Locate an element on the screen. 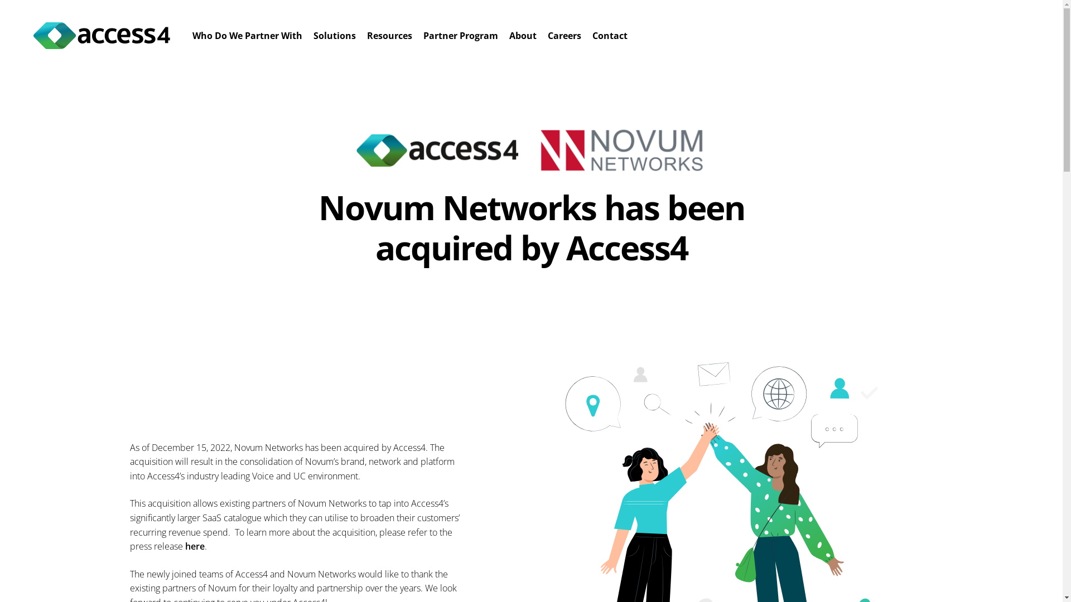  Careers is located at coordinates (565, 36).